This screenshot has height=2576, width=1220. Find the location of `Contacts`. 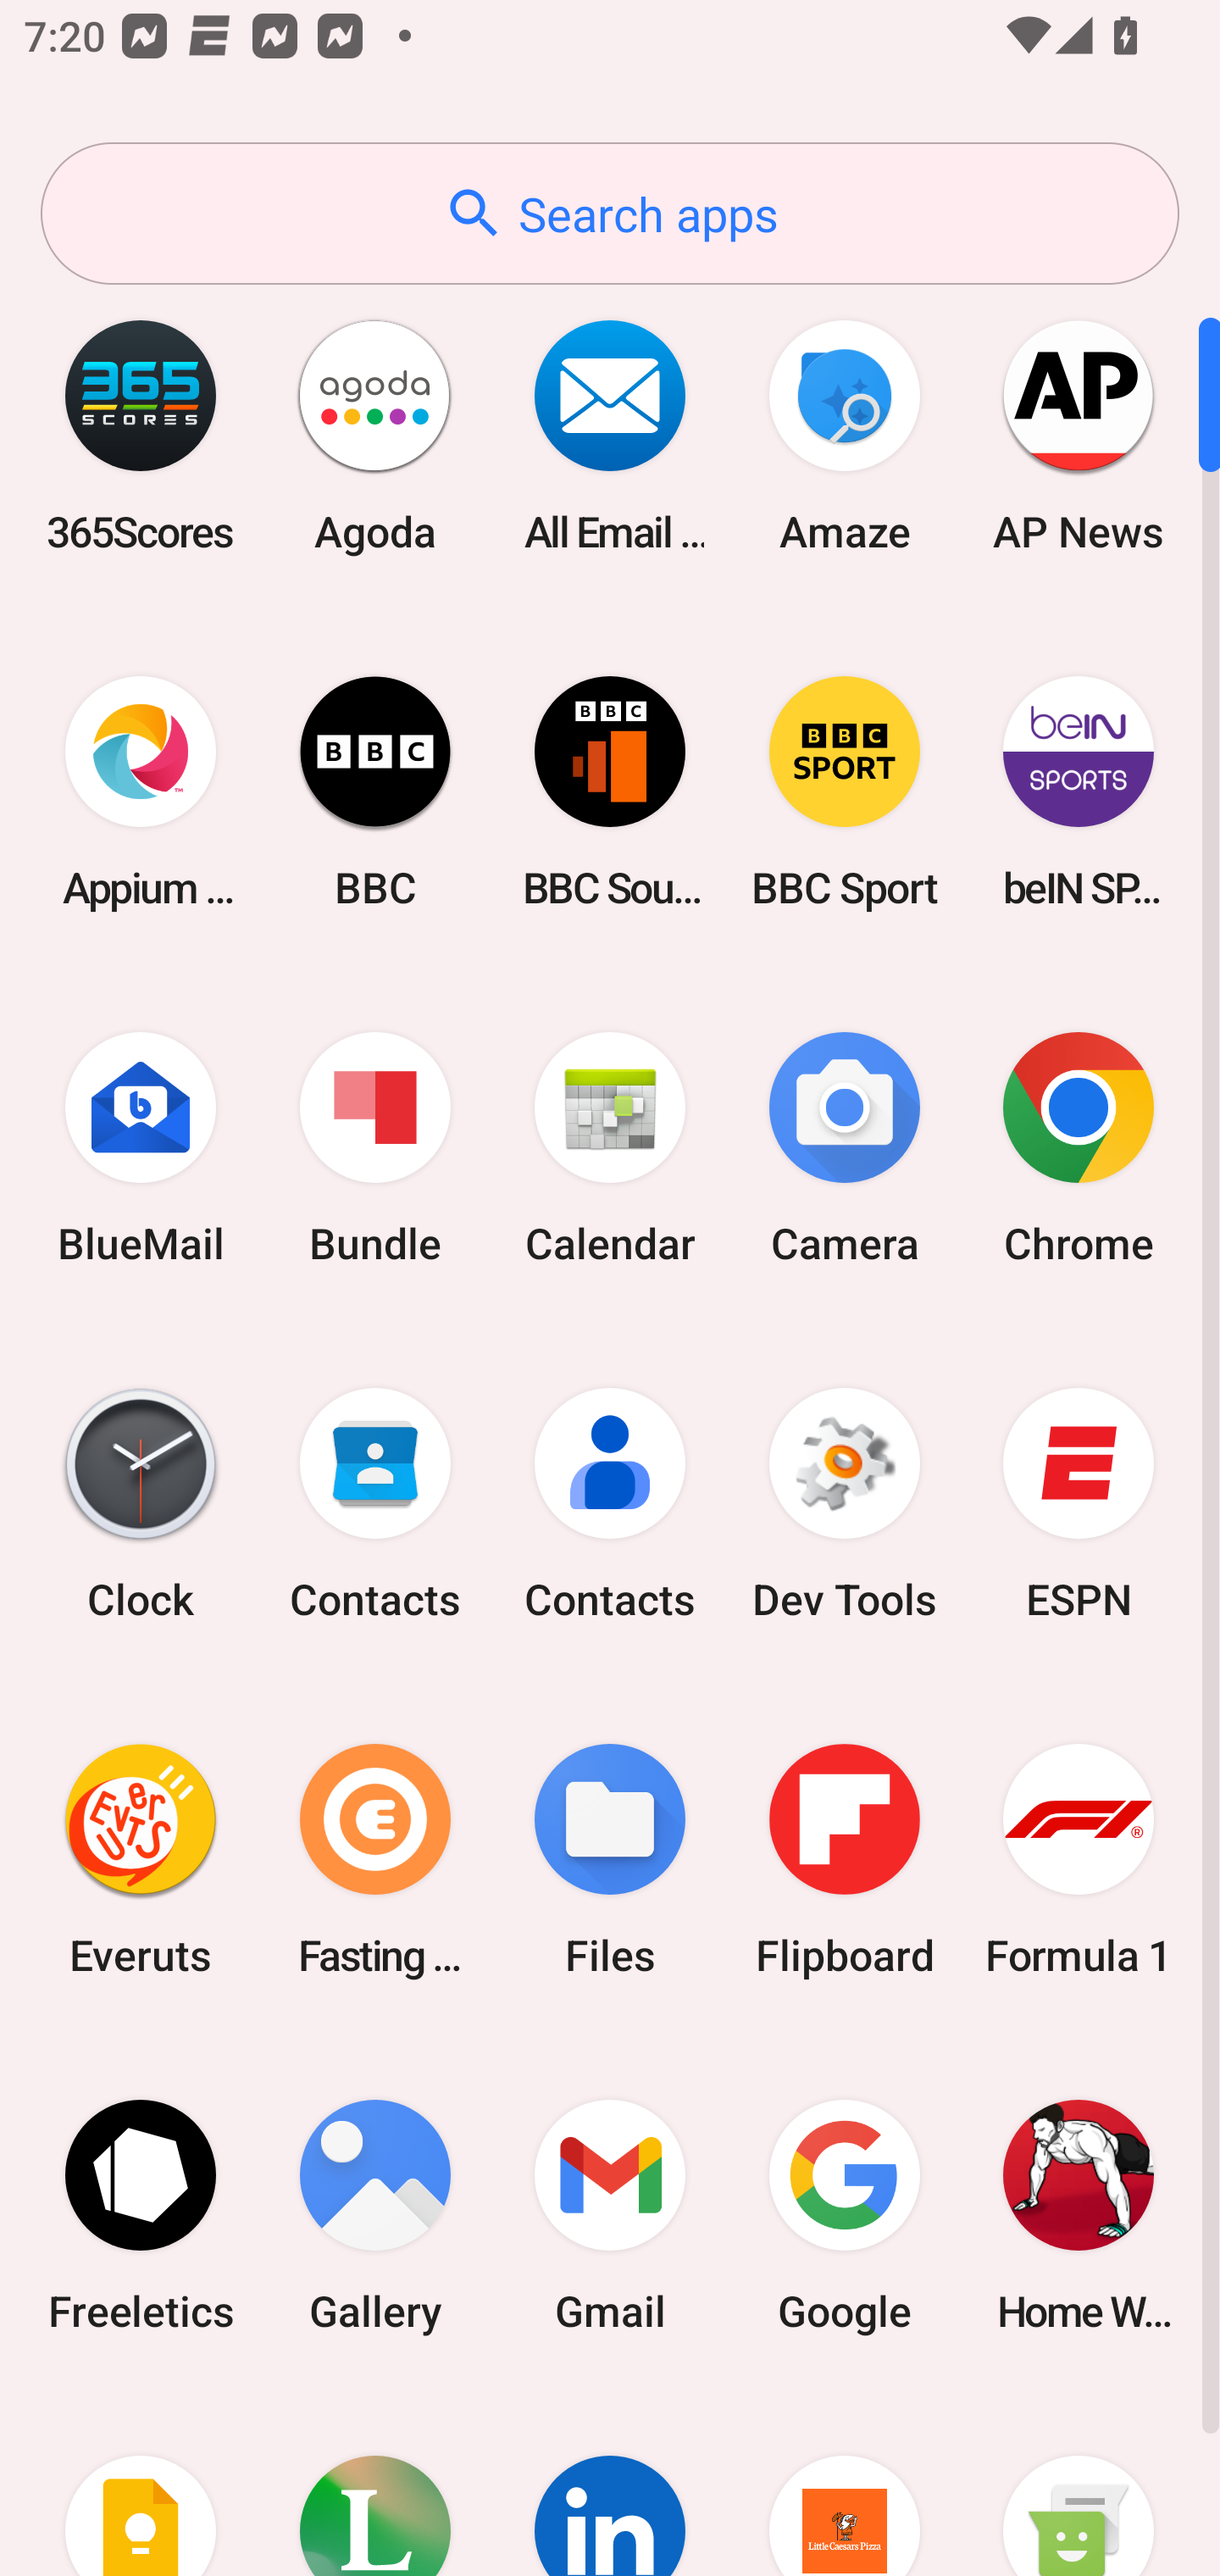

Contacts is located at coordinates (375, 1504).